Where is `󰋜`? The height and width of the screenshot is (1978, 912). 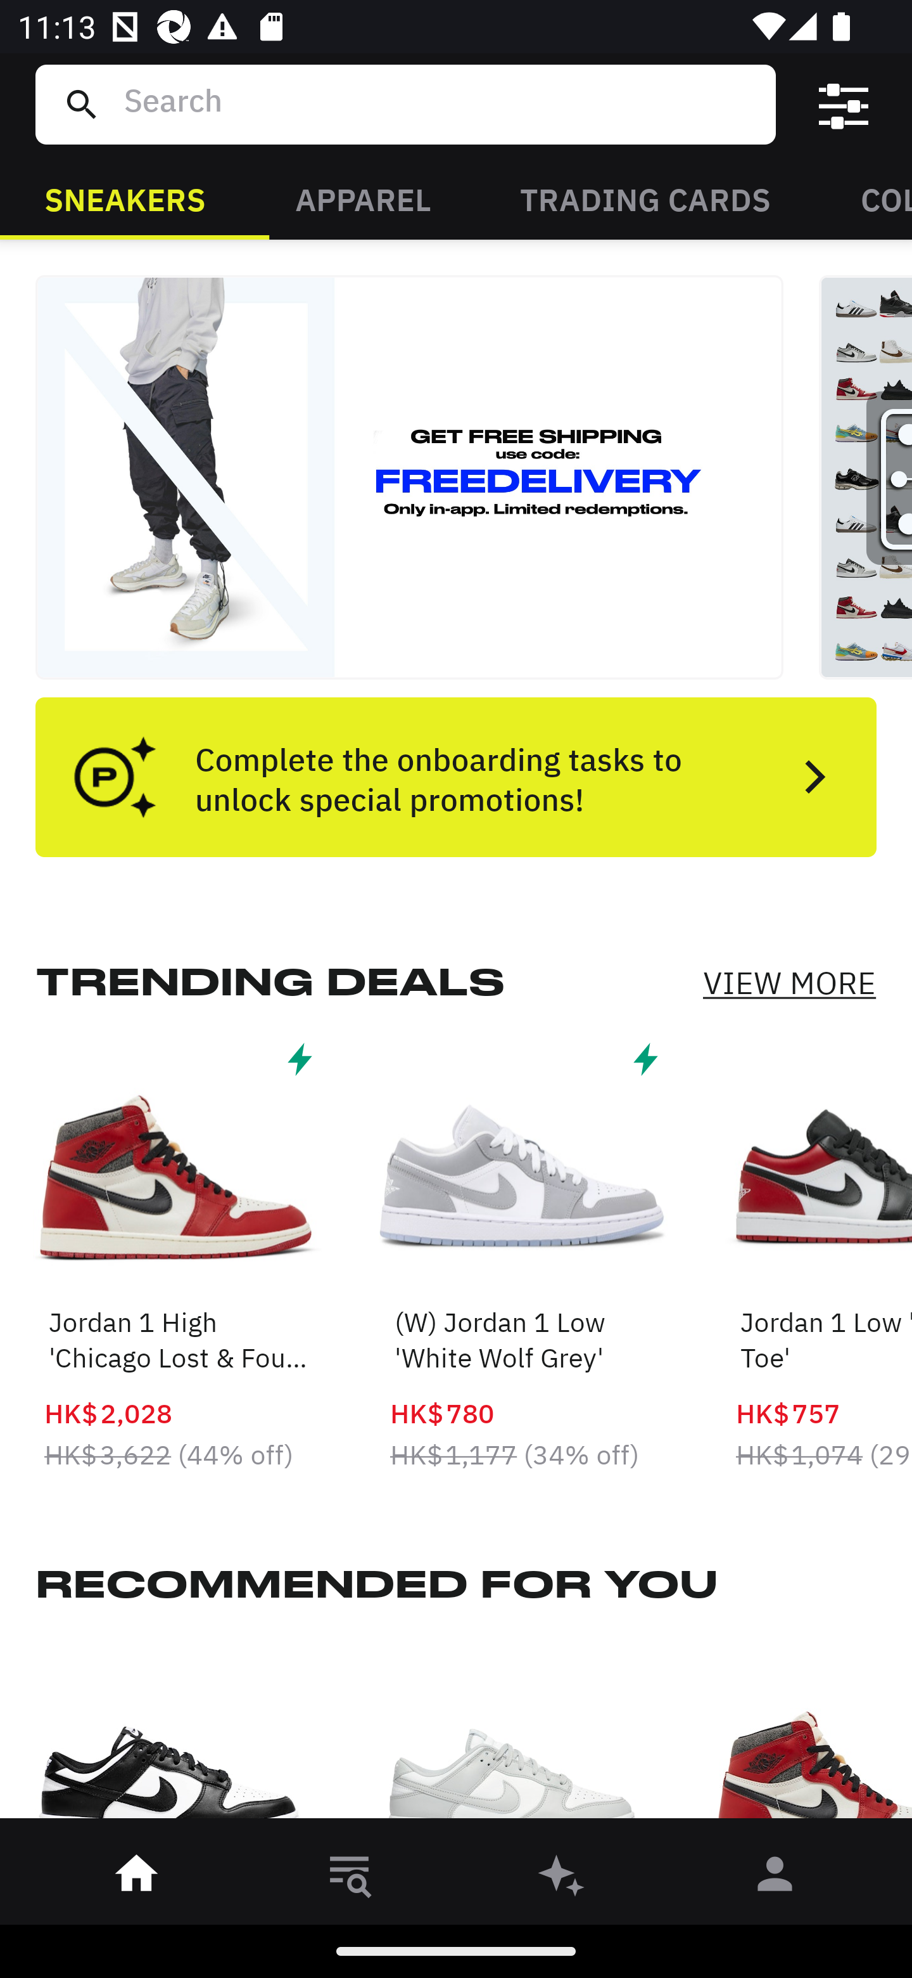
󰋜 is located at coordinates (137, 1878).